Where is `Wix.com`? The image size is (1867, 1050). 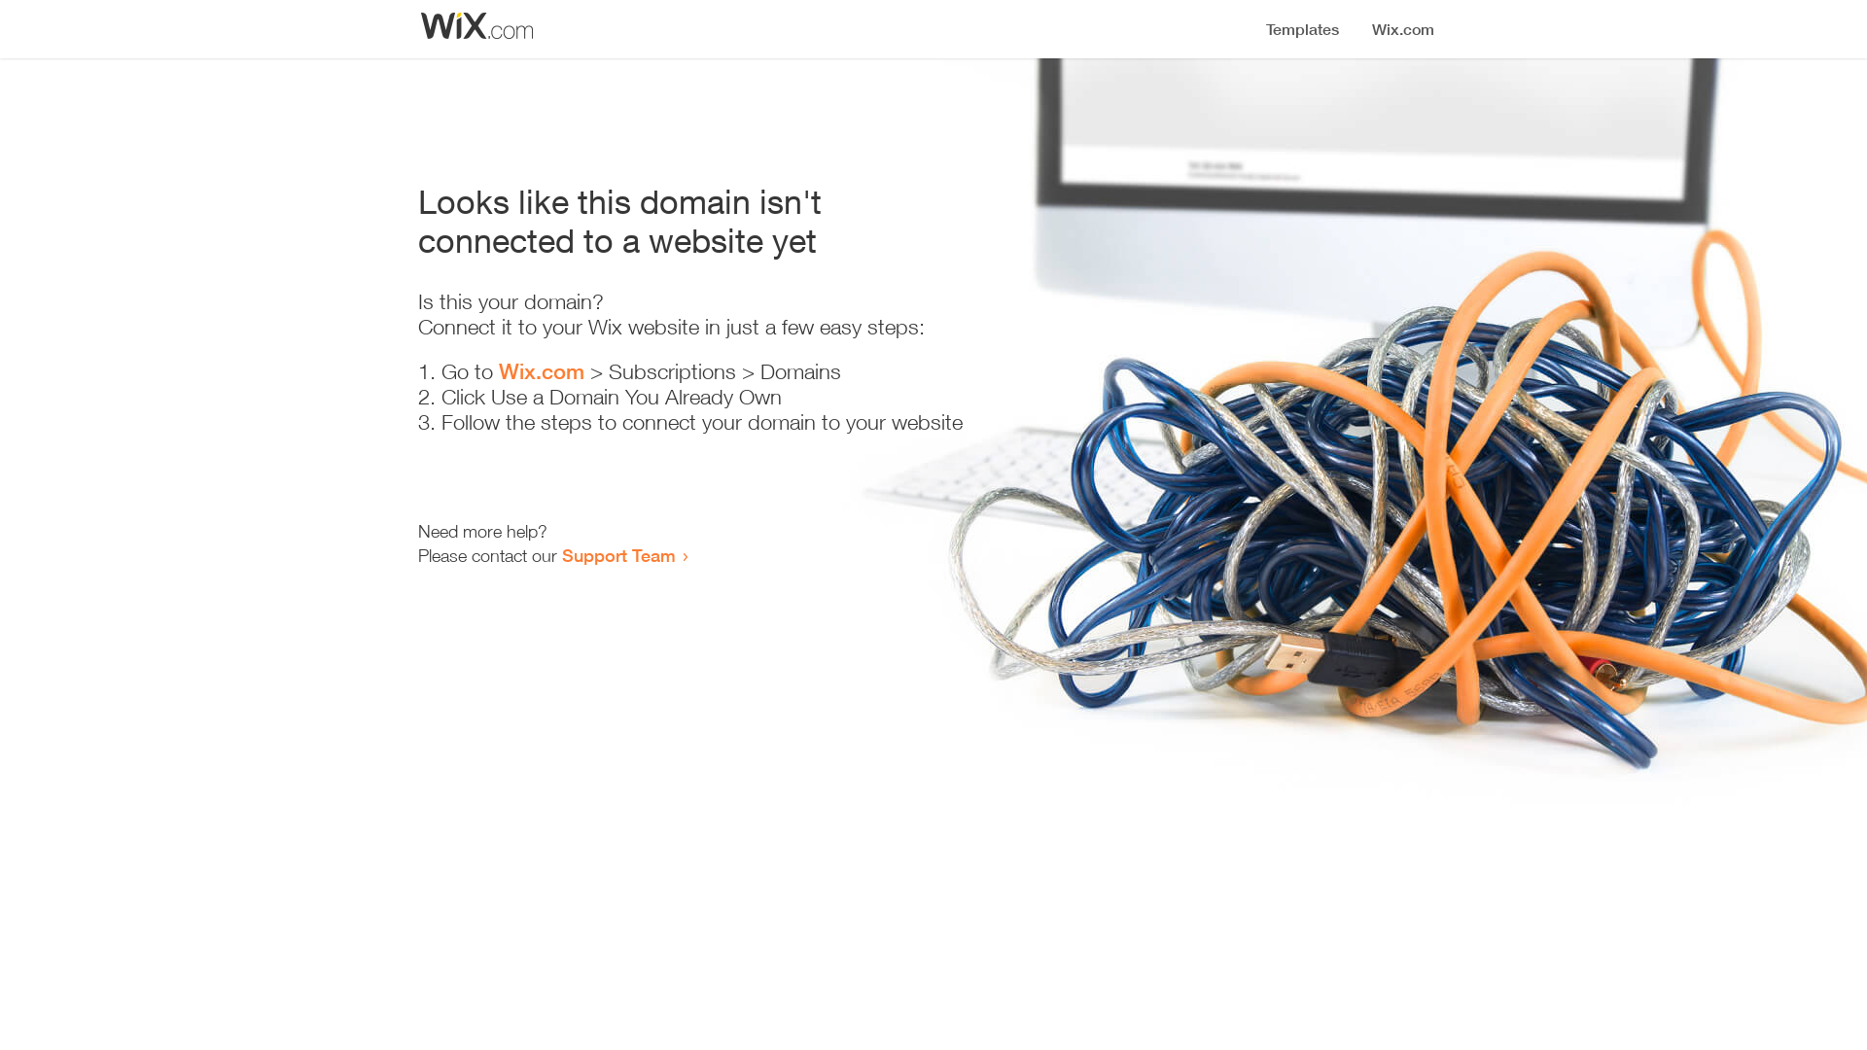 Wix.com is located at coordinates (542, 371).